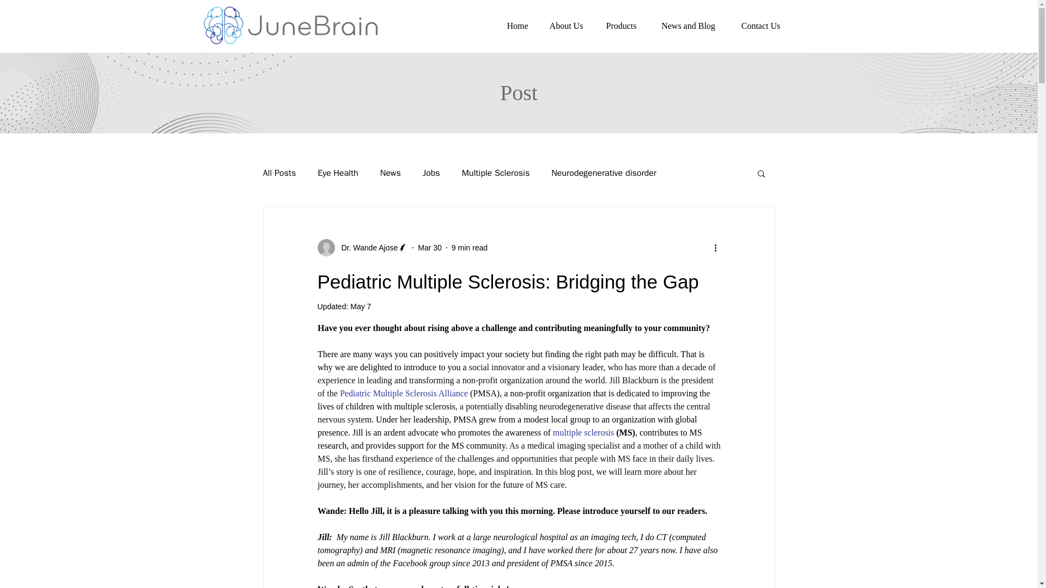 The height and width of the screenshot is (588, 1046). What do you see at coordinates (362, 247) in the screenshot?
I see `Dr. Wande Ajose` at bounding box center [362, 247].